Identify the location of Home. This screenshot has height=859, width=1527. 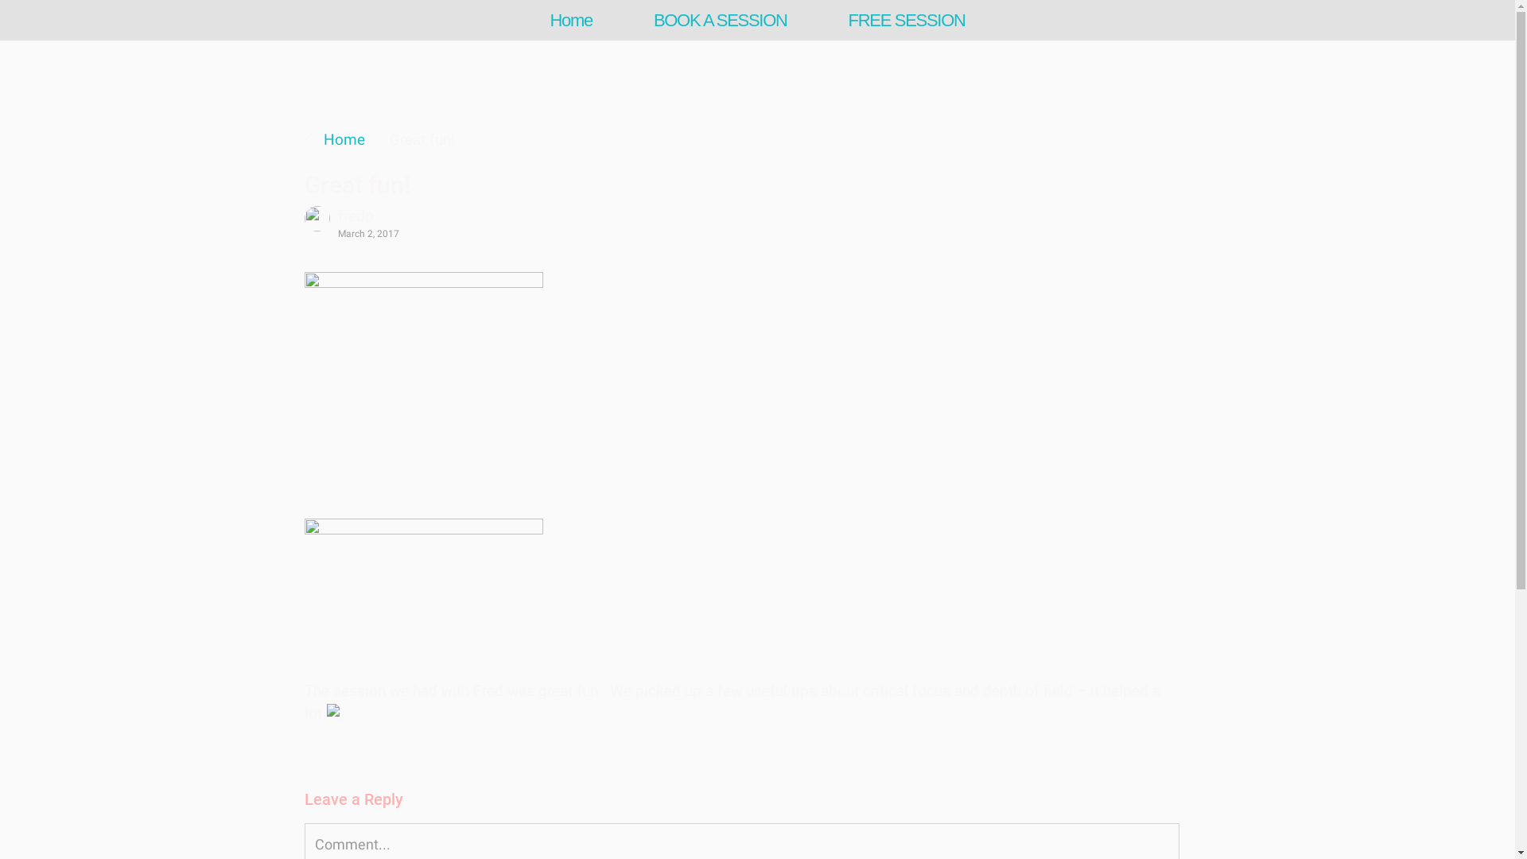
(344, 139).